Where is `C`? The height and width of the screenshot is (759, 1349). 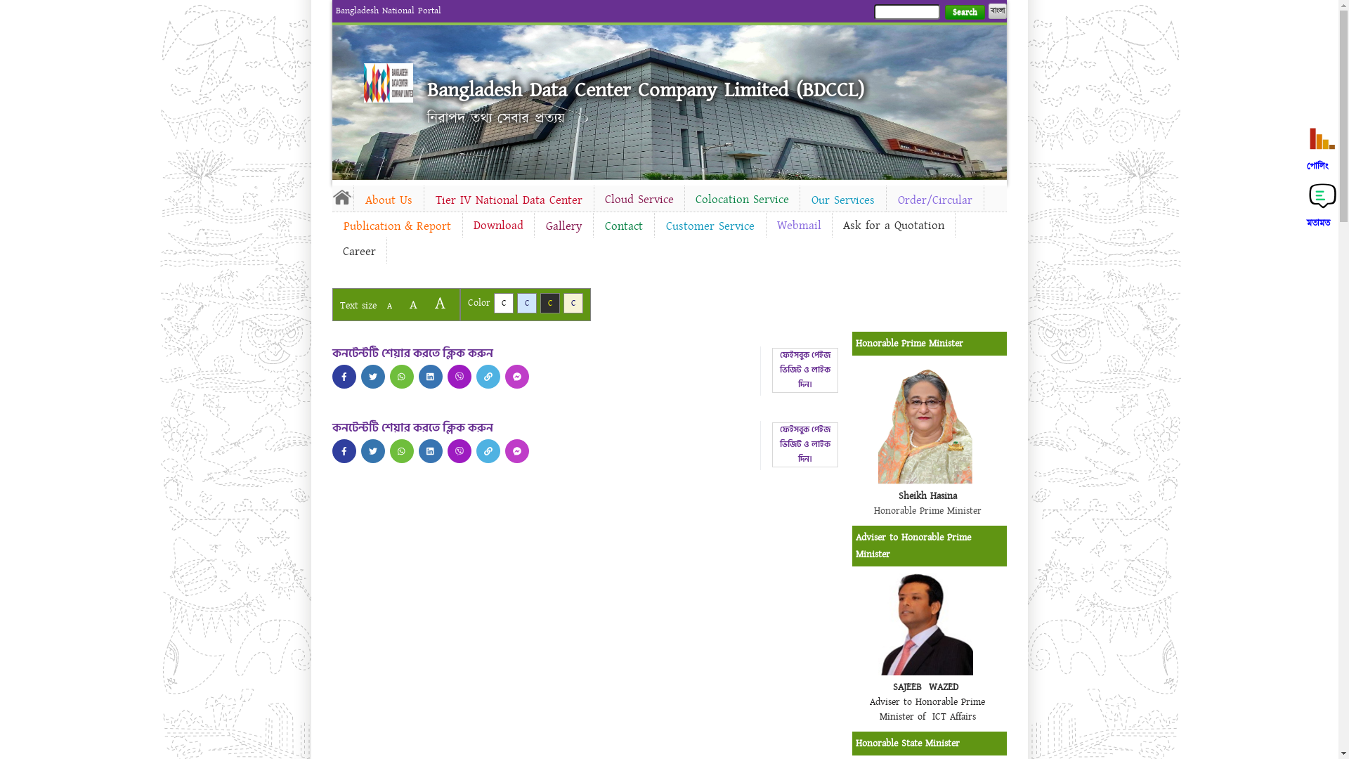
C is located at coordinates (503, 304).